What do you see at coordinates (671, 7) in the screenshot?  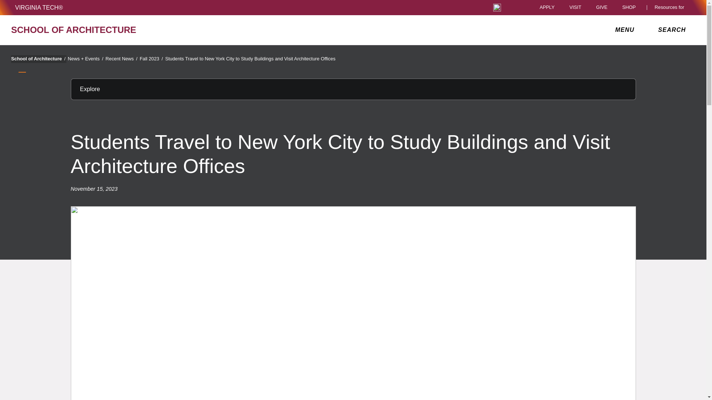 I see `Resources for` at bounding box center [671, 7].